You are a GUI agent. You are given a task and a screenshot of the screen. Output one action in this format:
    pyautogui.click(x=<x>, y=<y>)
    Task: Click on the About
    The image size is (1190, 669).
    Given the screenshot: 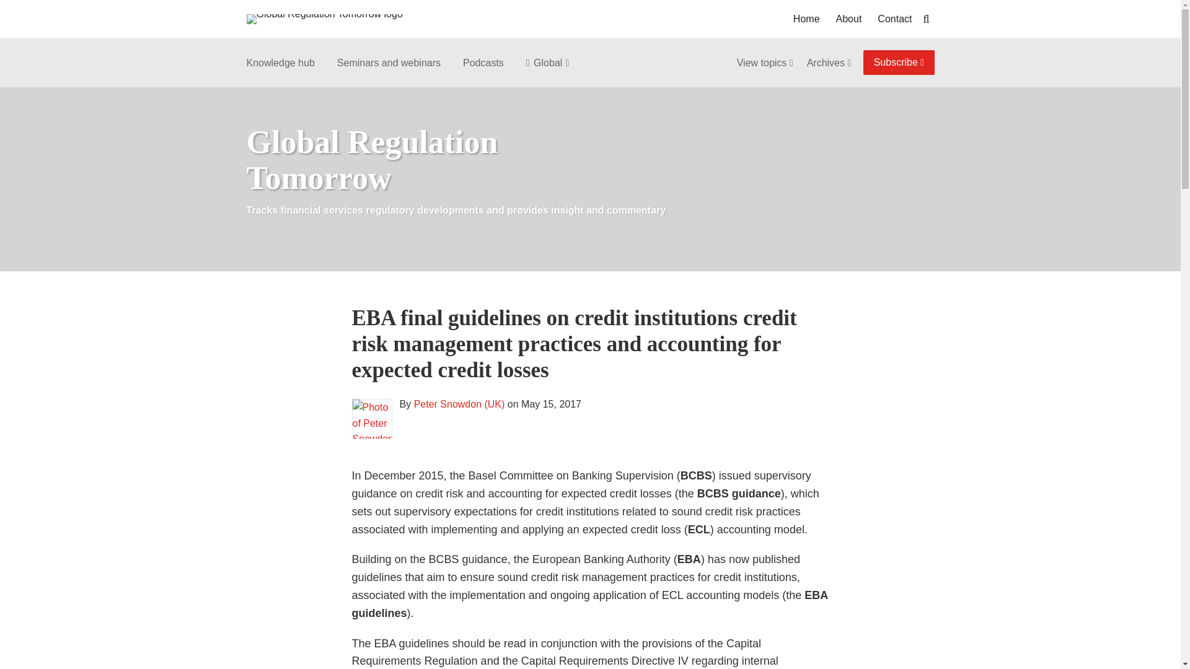 What is the action you would take?
    pyautogui.click(x=849, y=19)
    